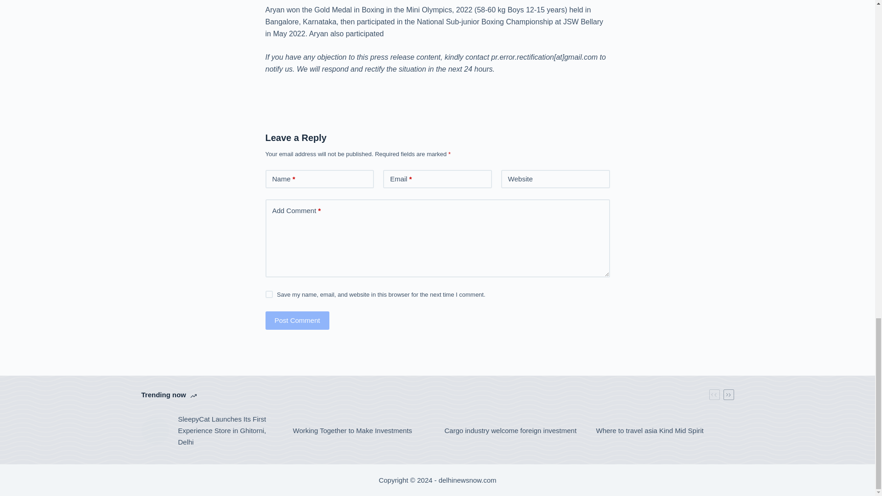  Describe the element at coordinates (269, 294) in the screenshot. I see `yes` at that location.